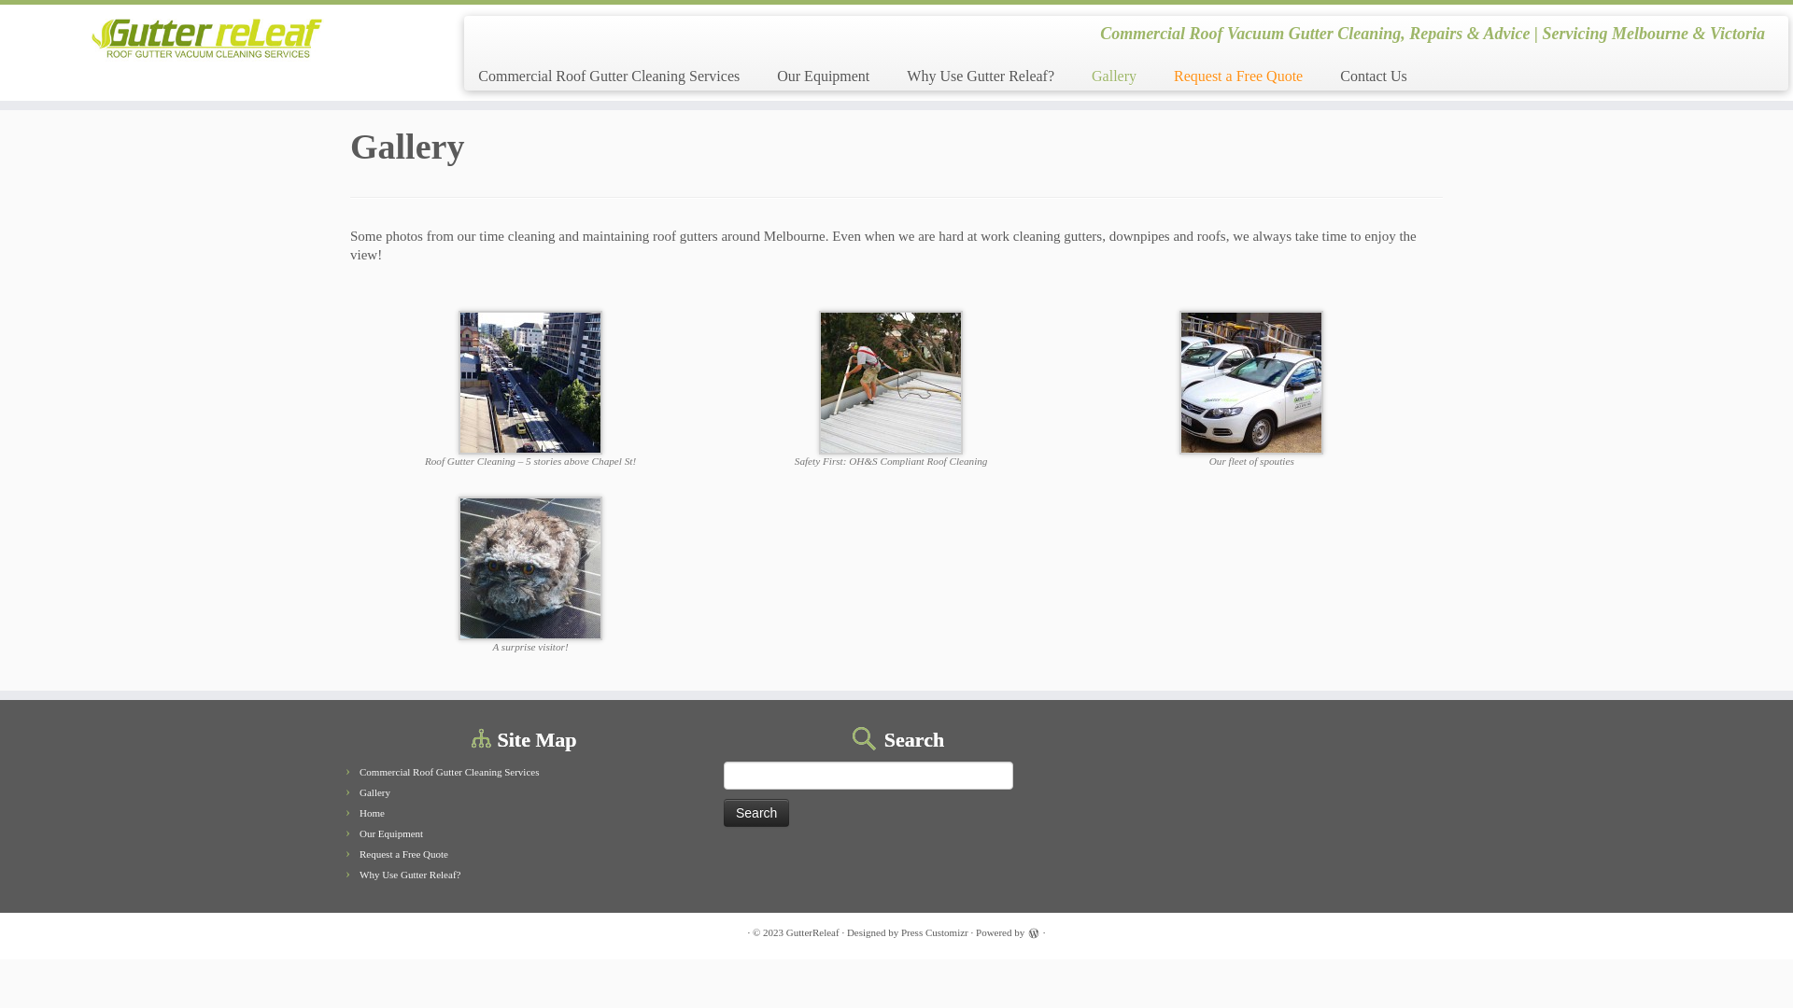 This screenshot has height=1008, width=1793. I want to click on Home, so click(372, 813).